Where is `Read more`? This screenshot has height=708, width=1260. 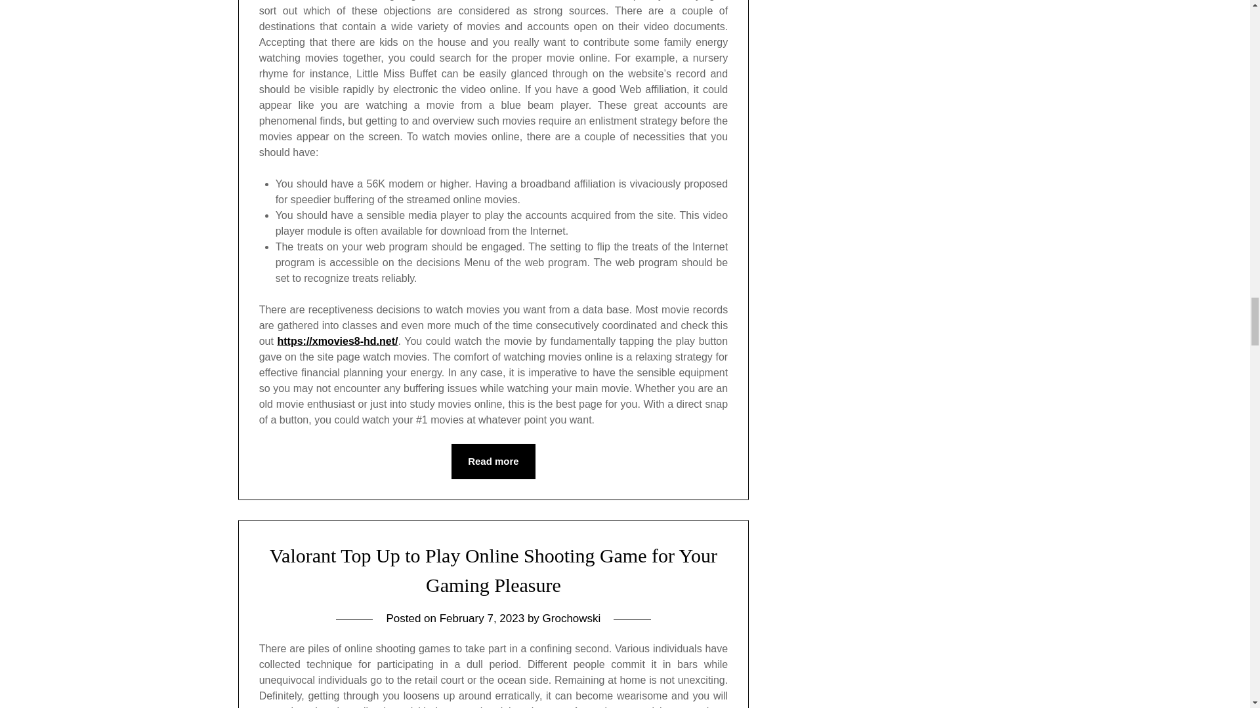 Read more is located at coordinates (493, 462).